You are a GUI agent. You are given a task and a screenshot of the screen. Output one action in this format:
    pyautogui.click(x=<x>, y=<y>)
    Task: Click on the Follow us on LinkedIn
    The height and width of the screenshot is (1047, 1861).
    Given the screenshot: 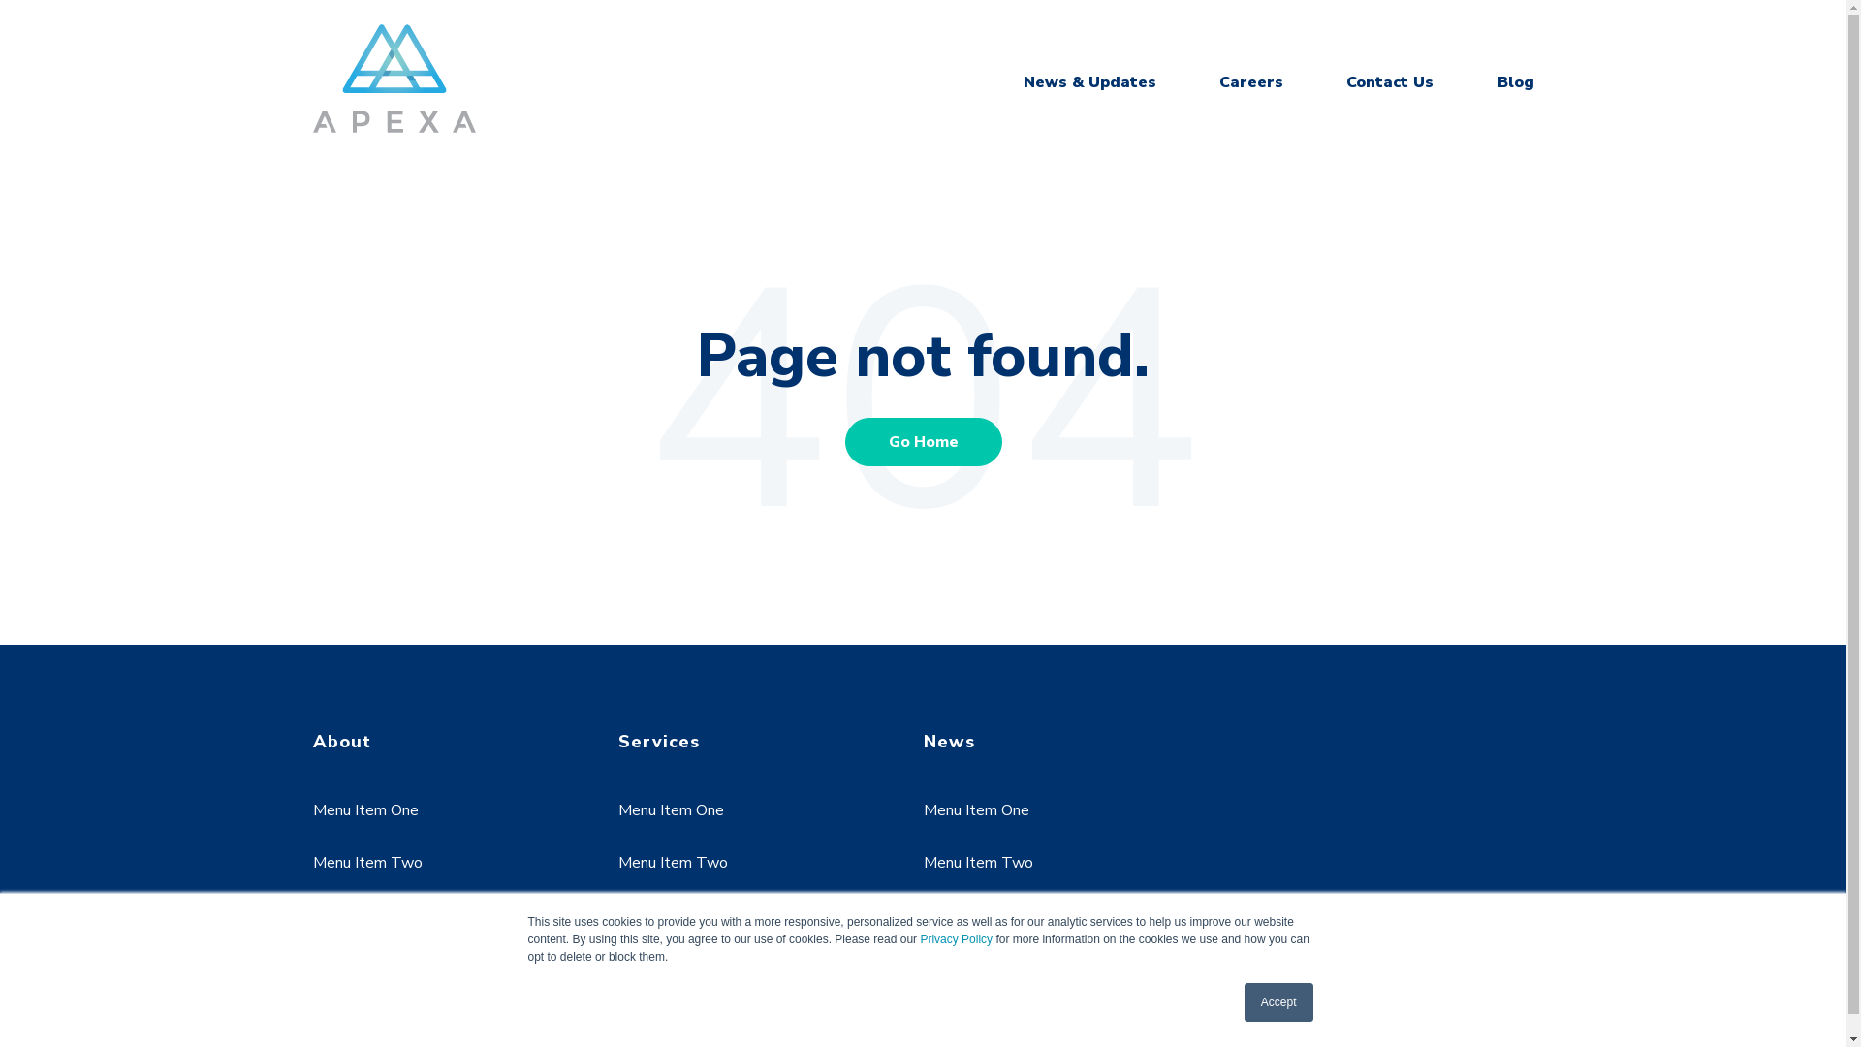 What is the action you would take?
    pyautogui.click(x=384, y=999)
    